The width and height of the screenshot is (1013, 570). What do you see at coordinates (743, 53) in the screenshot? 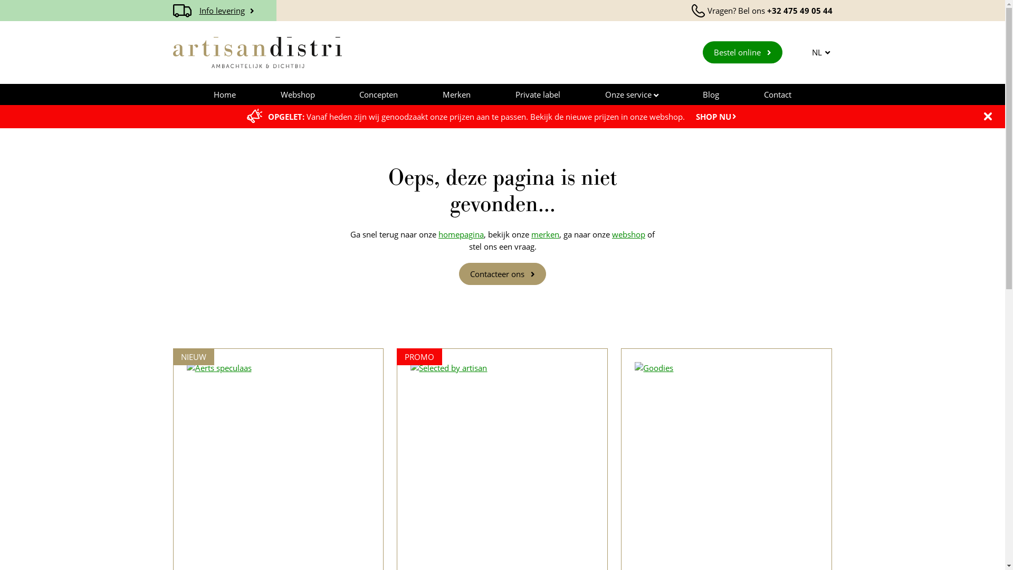
I see `Bestel online` at bounding box center [743, 53].